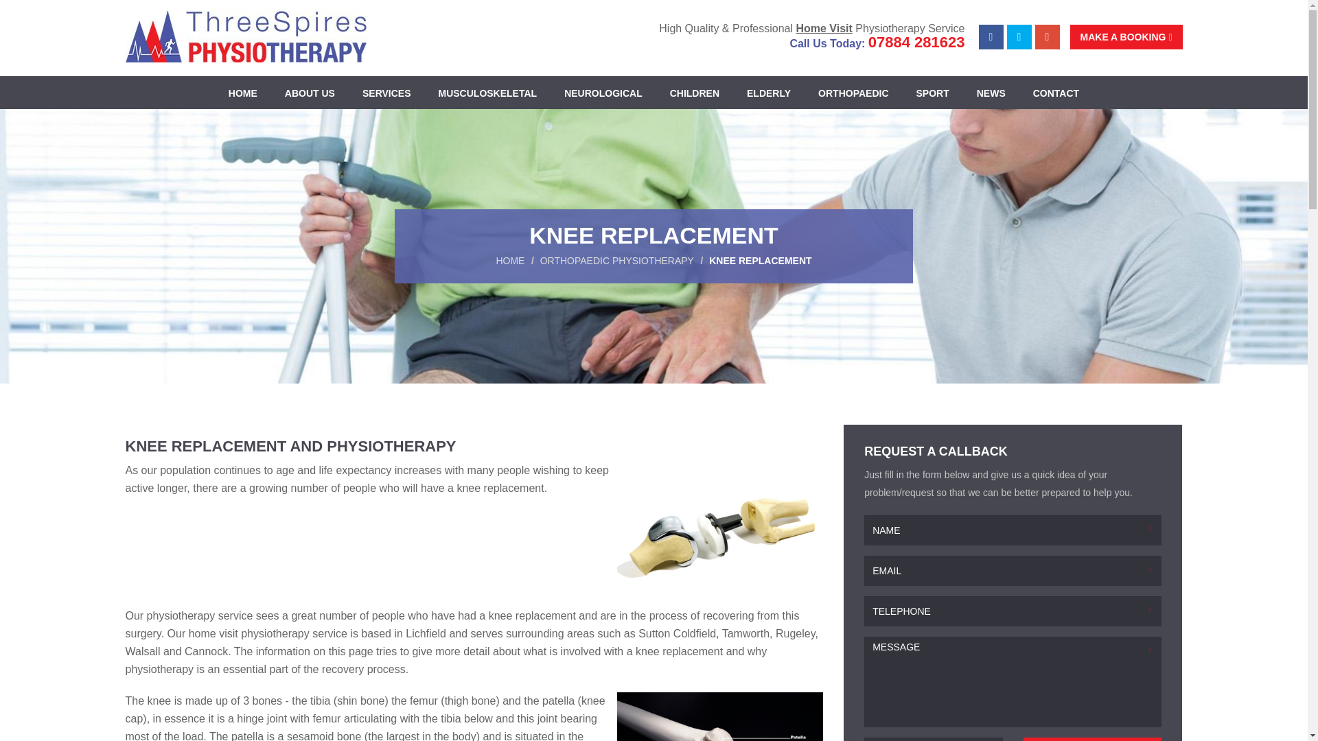  What do you see at coordinates (243, 93) in the screenshot?
I see `HOME` at bounding box center [243, 93].